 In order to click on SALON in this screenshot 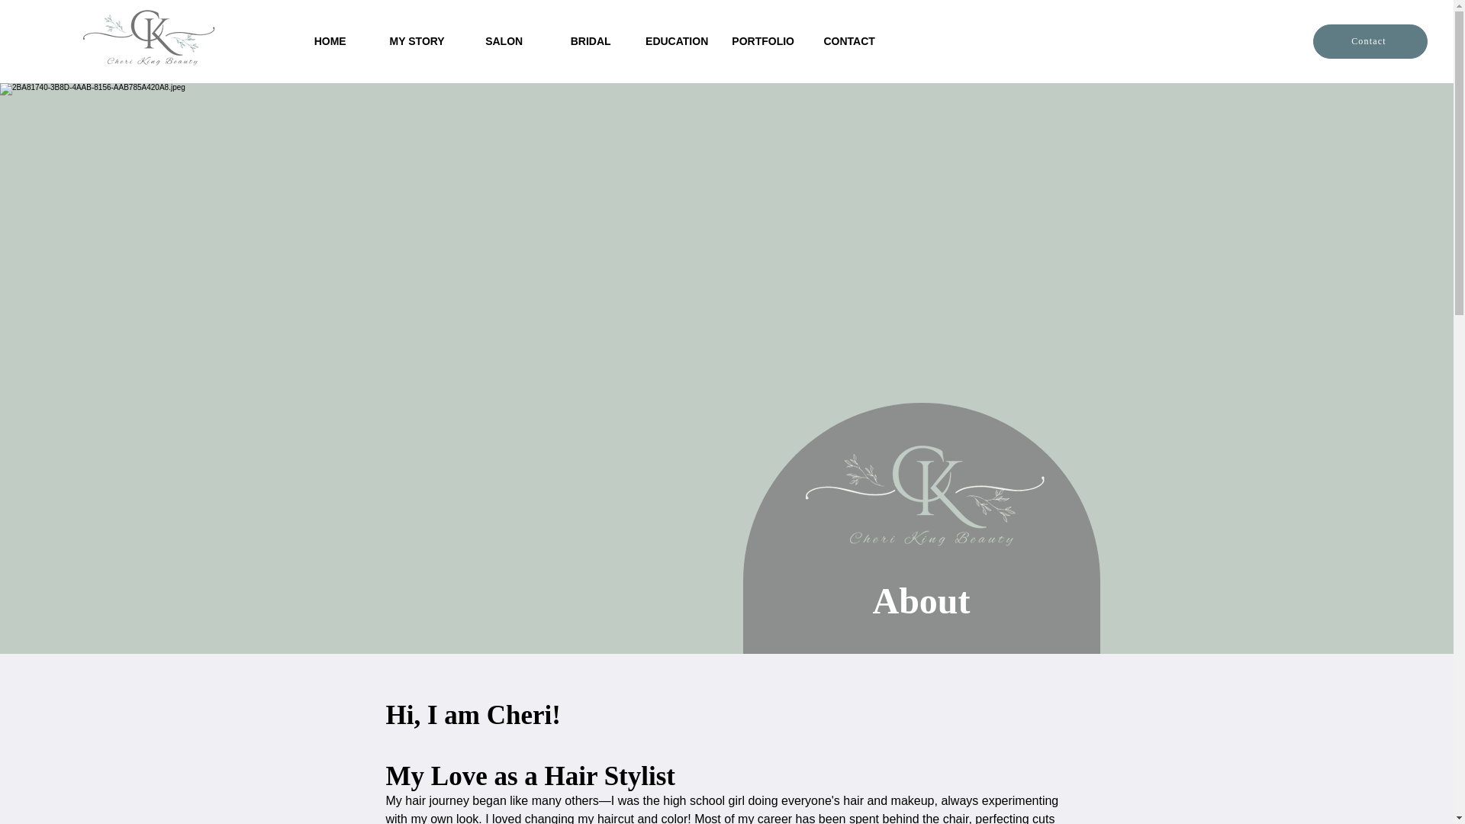, I will do `click(504, 41)`.